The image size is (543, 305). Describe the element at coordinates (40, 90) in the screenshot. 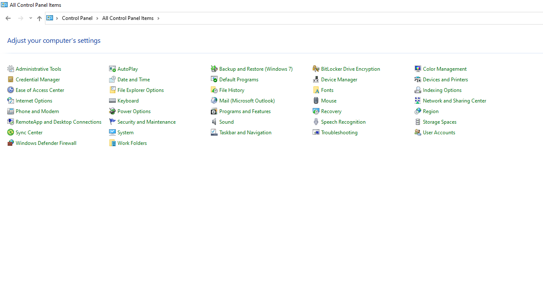

I see `Ease of Access Center` at that location.